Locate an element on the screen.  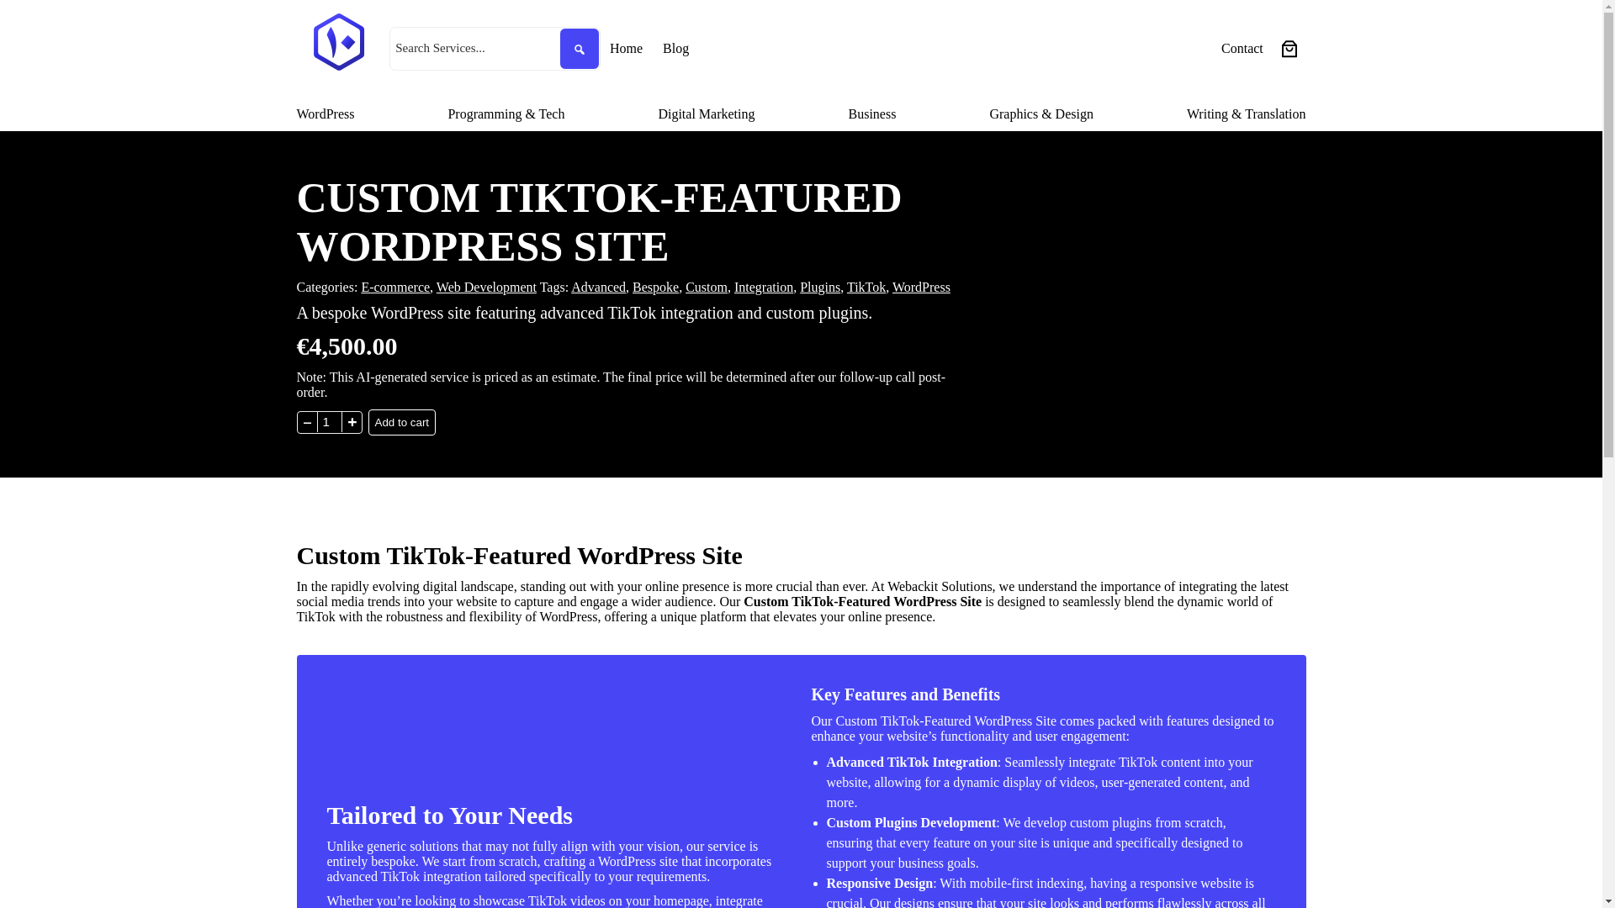
Integration is located at coordinates (764, 286).